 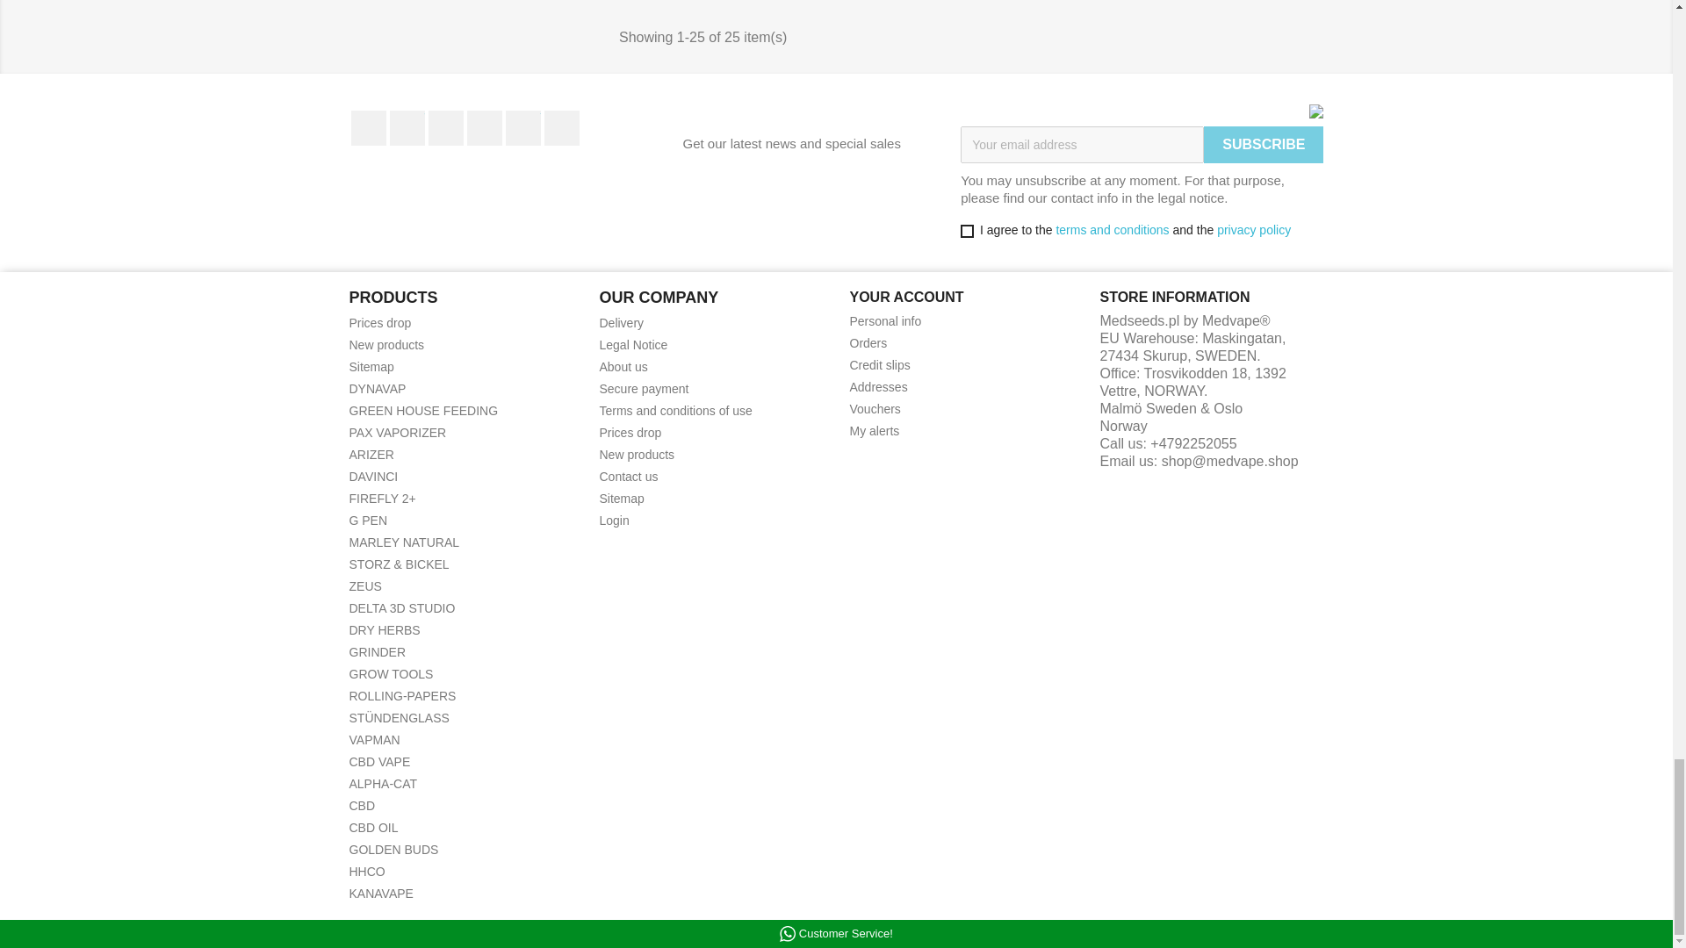 What do you see at coordinates (1263, 144) in the screenshot?
I see `Subscribe` at bounding box center [1263, 144].